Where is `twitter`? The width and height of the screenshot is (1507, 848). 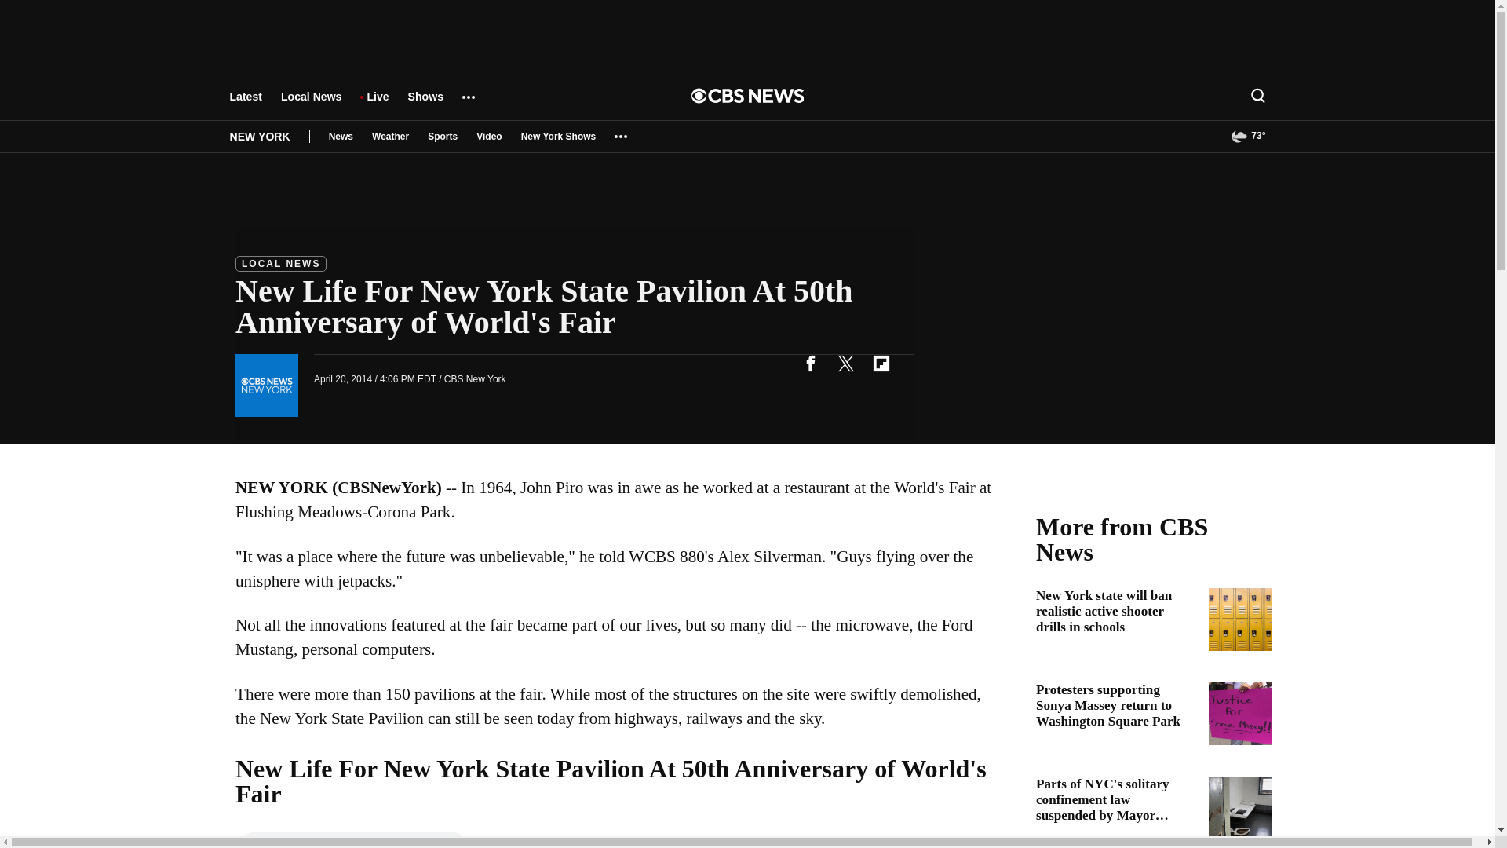 twitter is located at coordinates (845, 363).